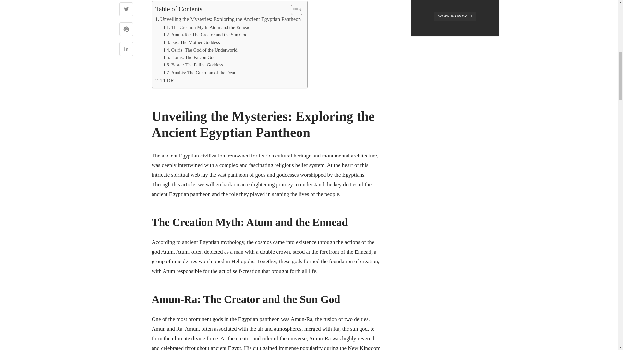  What do you see at coordinates (189, 58) in the screenshot?
I see `Horus: The Falcon God` at bounding box center [189, 58].